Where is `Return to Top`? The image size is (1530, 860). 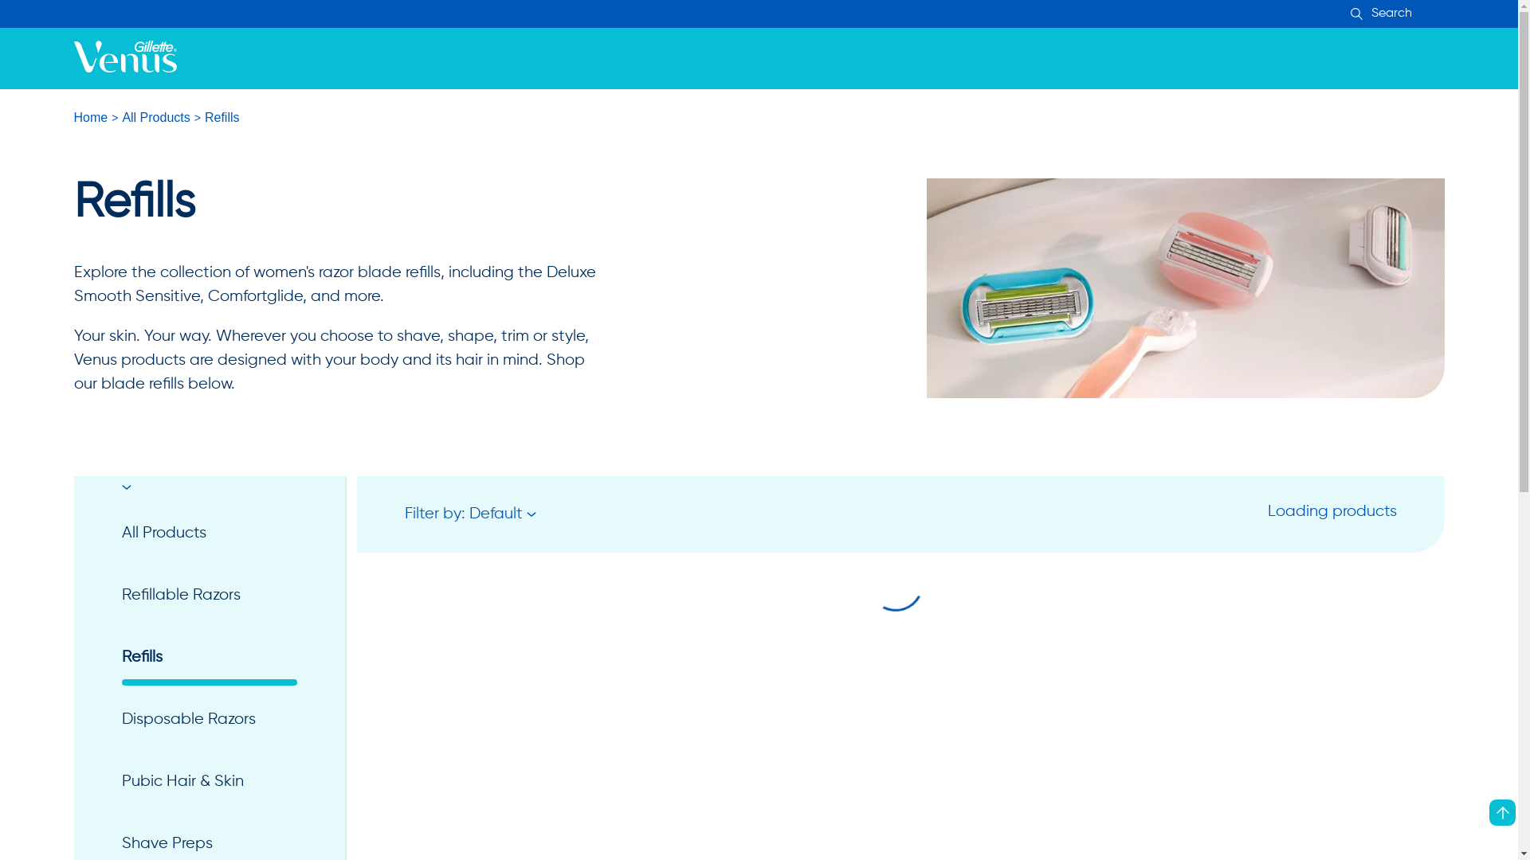
Return to Top is located at coordinates (1503, 812).